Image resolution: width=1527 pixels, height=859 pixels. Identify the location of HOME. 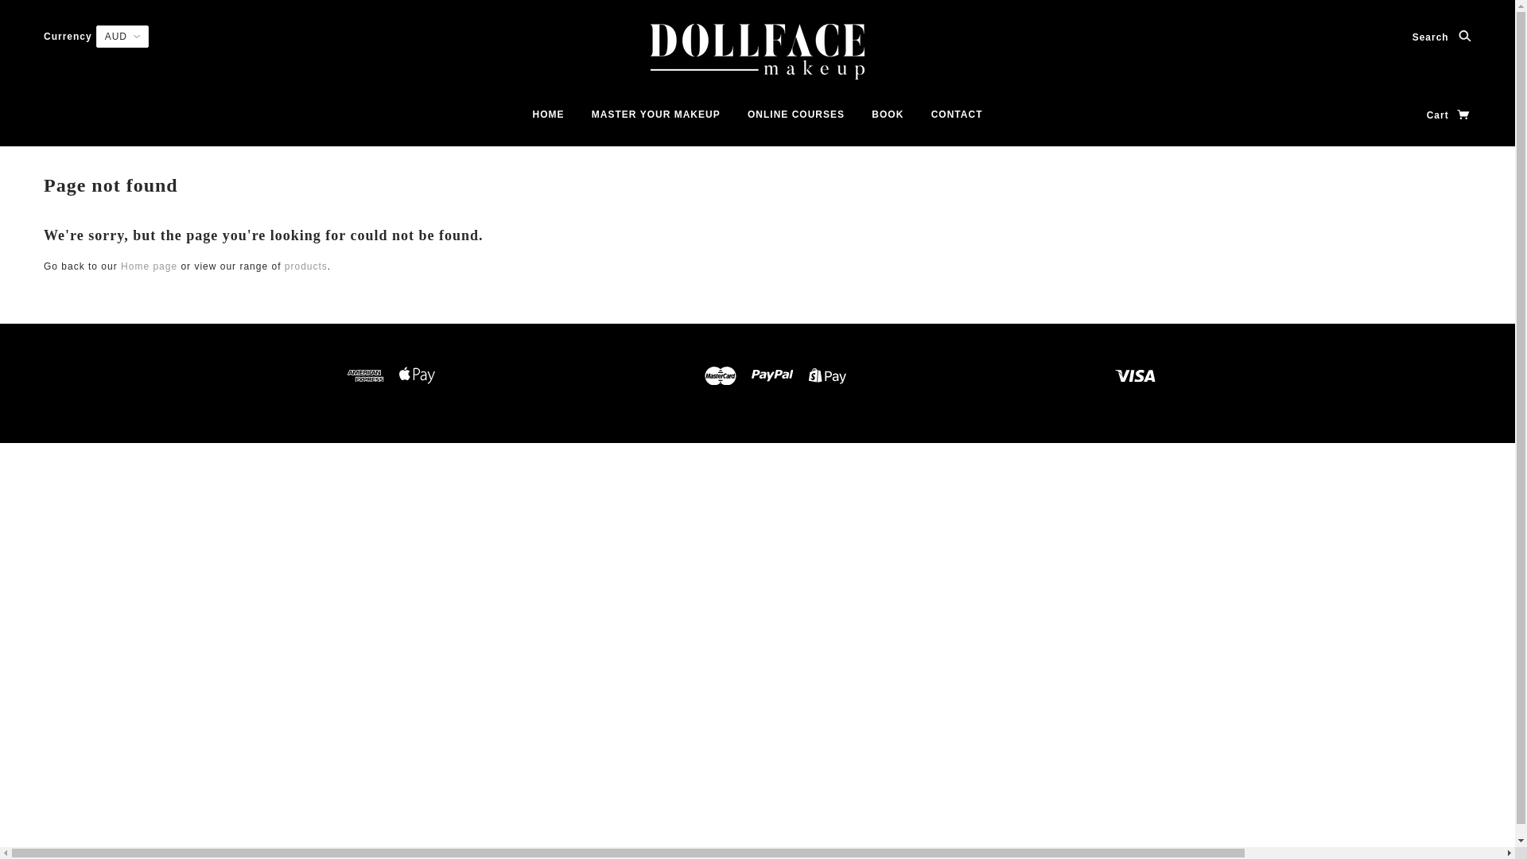
(549, 121).